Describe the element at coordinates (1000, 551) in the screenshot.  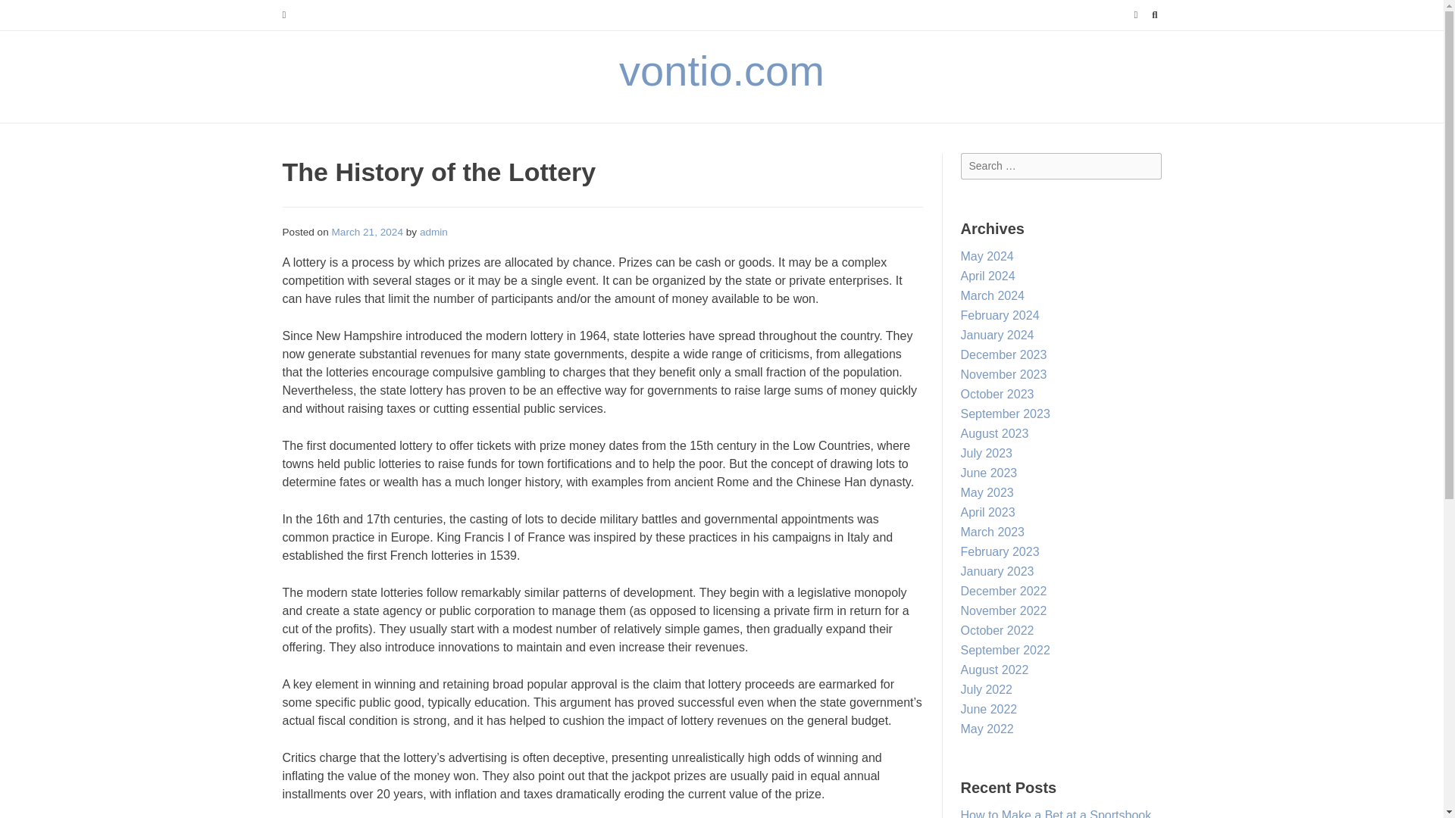
I see `February 2023` at that location.